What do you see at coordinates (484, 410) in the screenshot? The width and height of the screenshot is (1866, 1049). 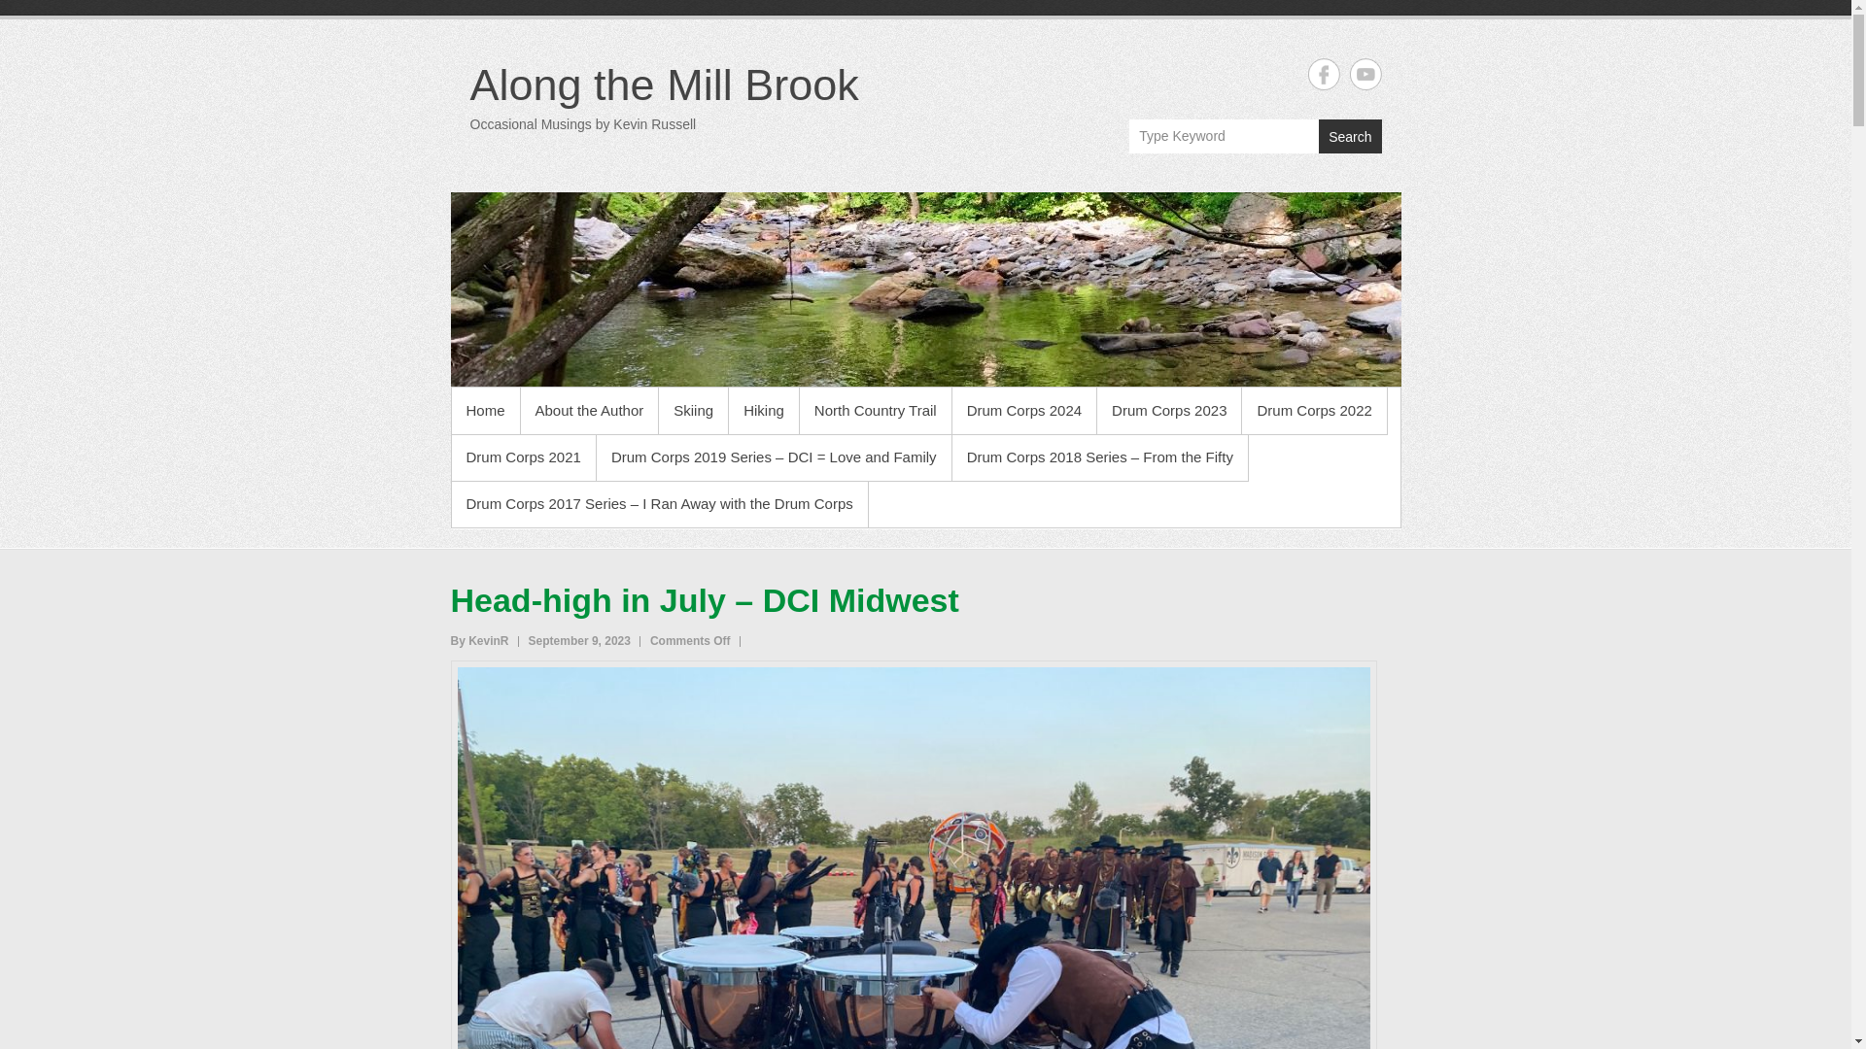 I see `Home` at bounding box center [484, 410].